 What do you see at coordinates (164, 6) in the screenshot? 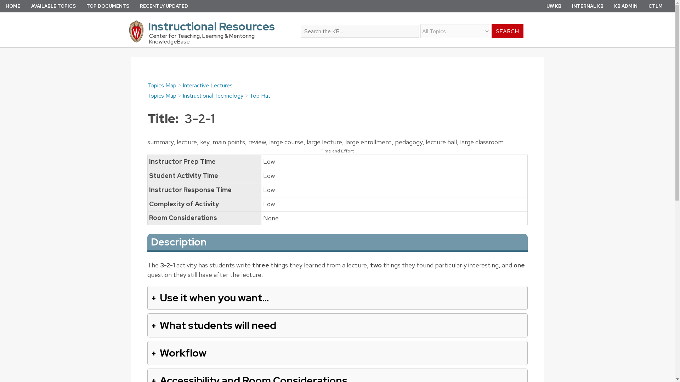
I see `RECENTLY UPDATED` at bounding box center [164, 6].